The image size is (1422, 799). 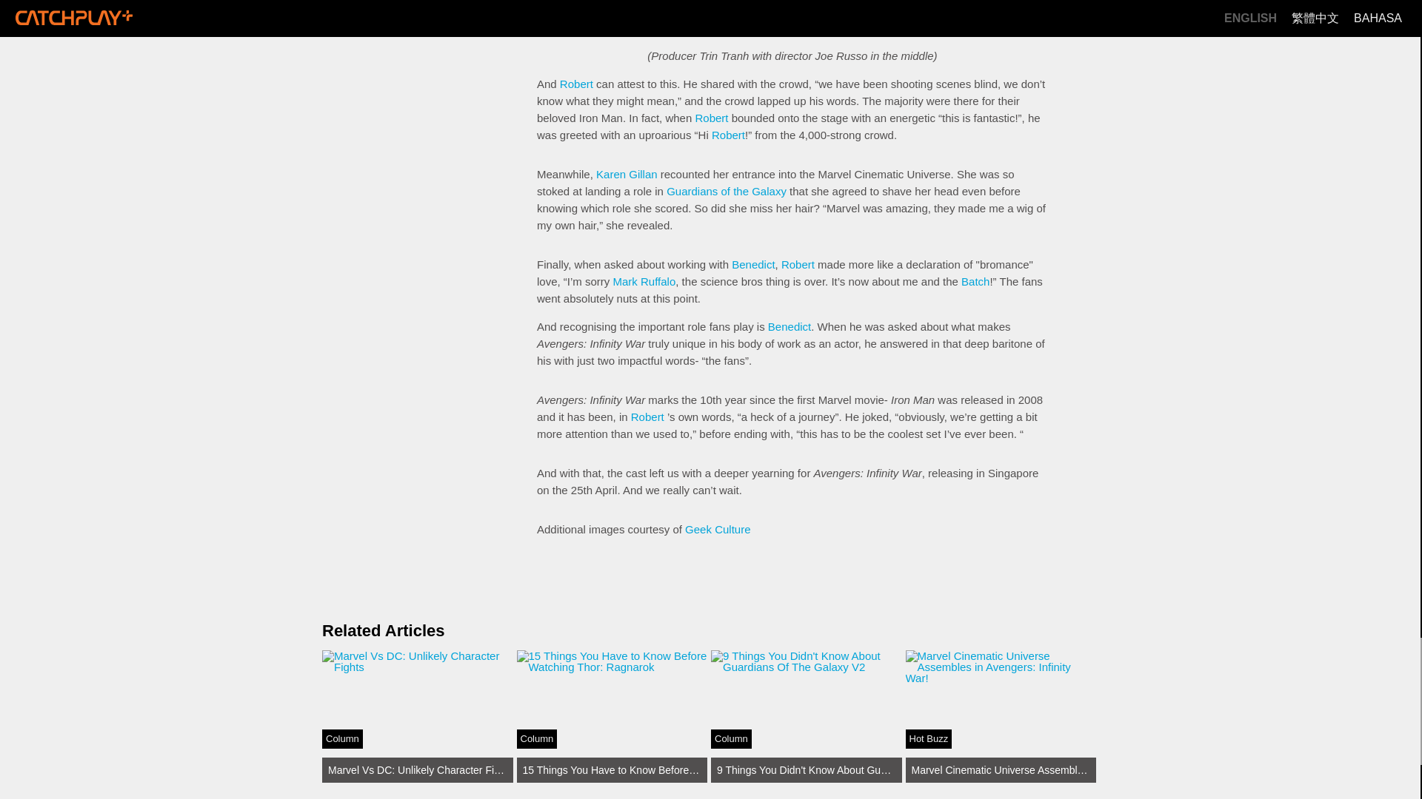 I want to click on Benedict, so click(x=753, y=264).